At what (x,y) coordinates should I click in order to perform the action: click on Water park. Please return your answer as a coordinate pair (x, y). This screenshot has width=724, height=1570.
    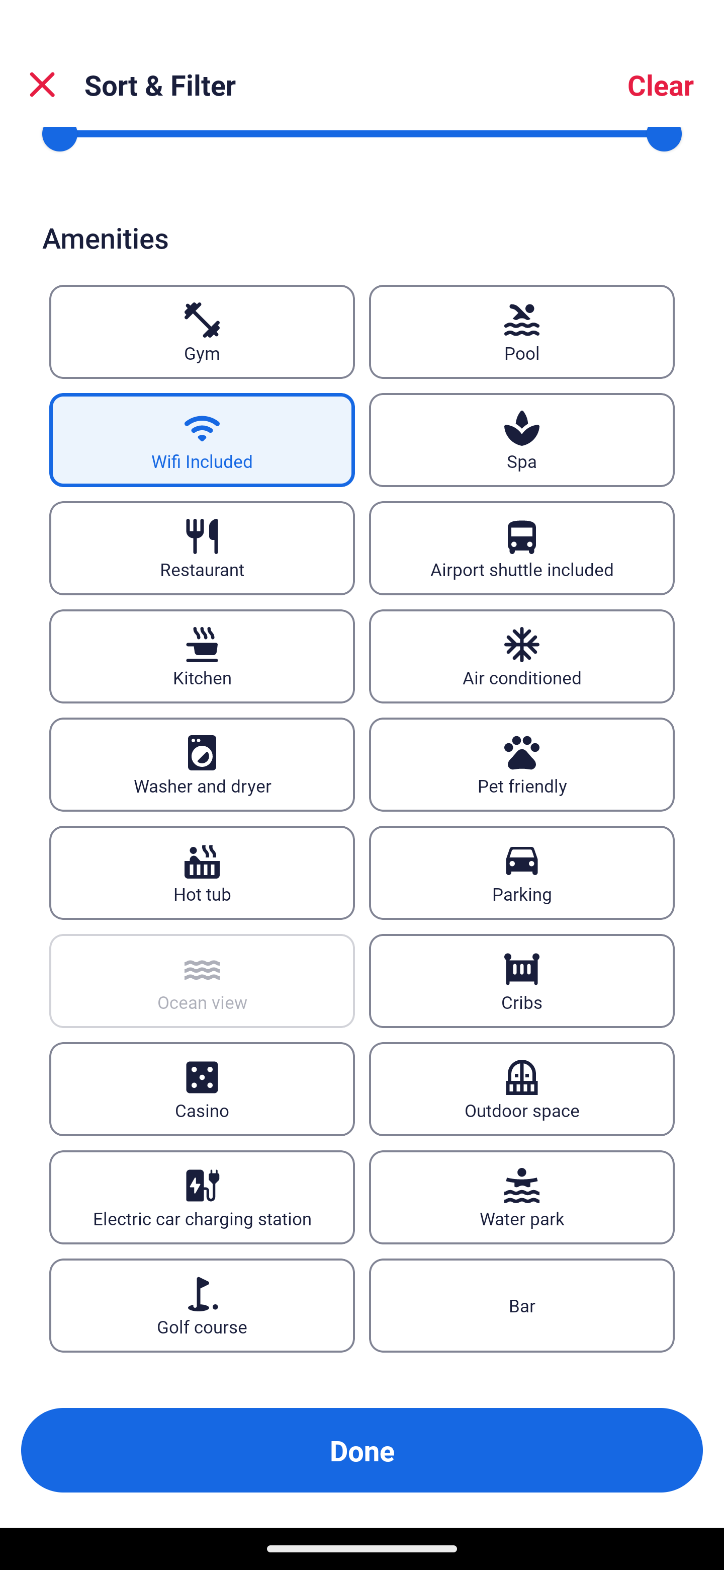
    Looking at the image, I should click on (522, 1198).